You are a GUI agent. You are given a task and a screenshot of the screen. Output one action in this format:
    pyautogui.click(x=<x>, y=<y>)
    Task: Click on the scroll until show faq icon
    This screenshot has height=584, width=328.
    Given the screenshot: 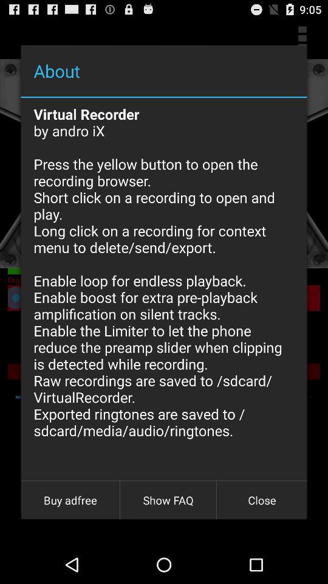 What is the action you would take?
    pyautogui.click(x=168, y=500)
    